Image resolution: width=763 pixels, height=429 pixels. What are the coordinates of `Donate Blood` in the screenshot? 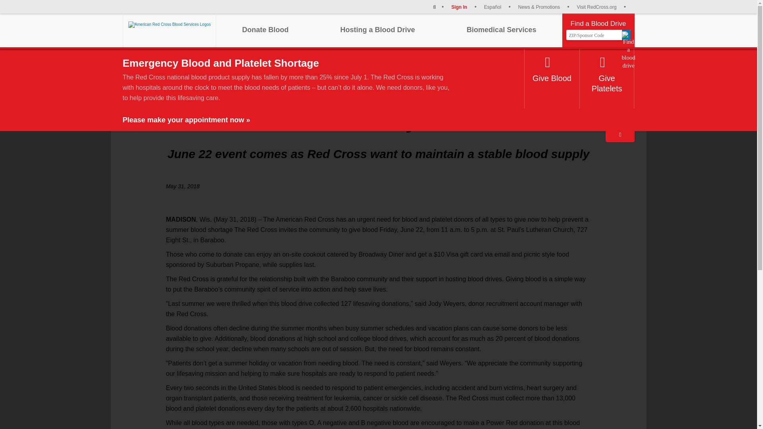 It's located at (265, 29).